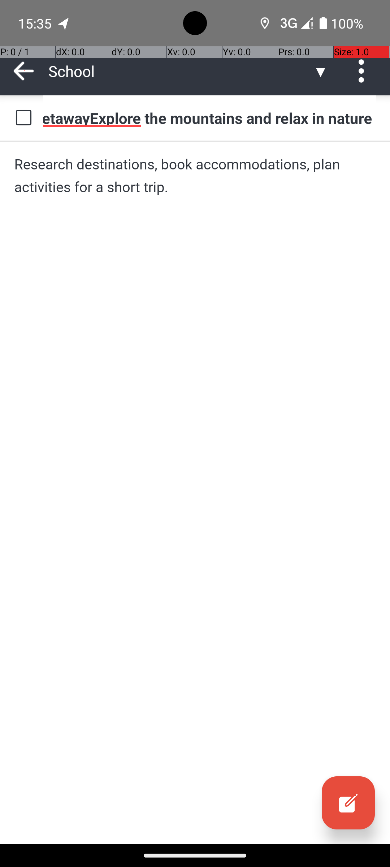 This screenshot has width=390, height=867. I want to click on School, so click(181, 71).